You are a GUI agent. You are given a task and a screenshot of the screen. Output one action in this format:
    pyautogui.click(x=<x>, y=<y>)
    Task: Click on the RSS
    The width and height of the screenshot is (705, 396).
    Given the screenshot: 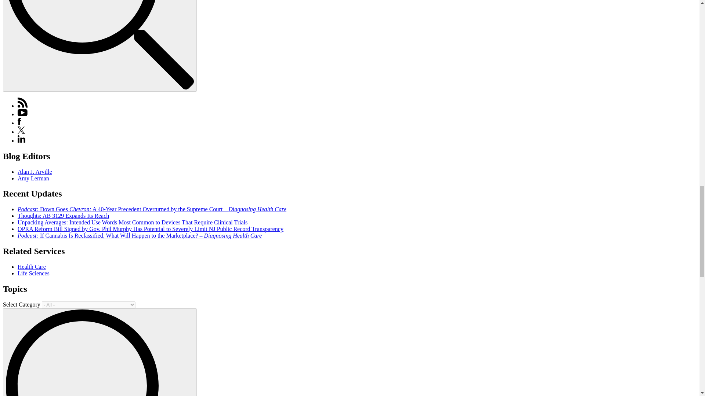 What is the action you would take?
    pyautogui.click(x=23, y=106)
    